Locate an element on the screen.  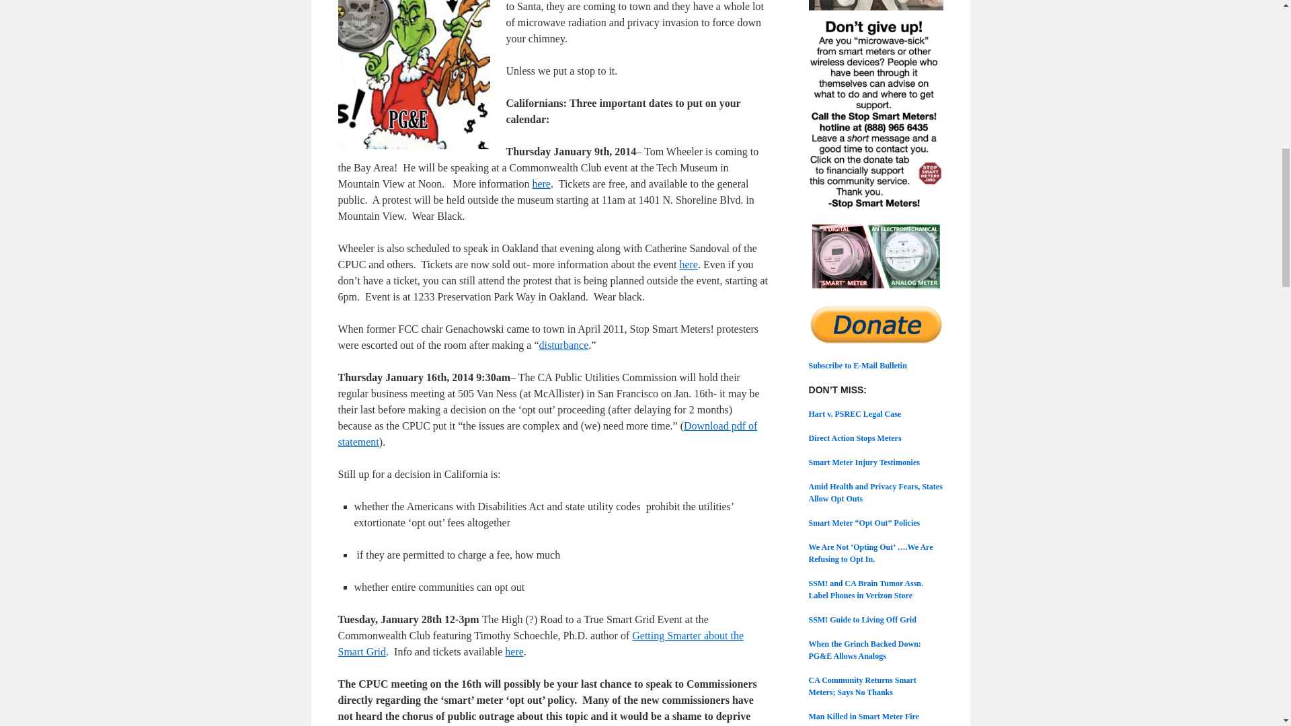
here is located at coordinates (541, 183).